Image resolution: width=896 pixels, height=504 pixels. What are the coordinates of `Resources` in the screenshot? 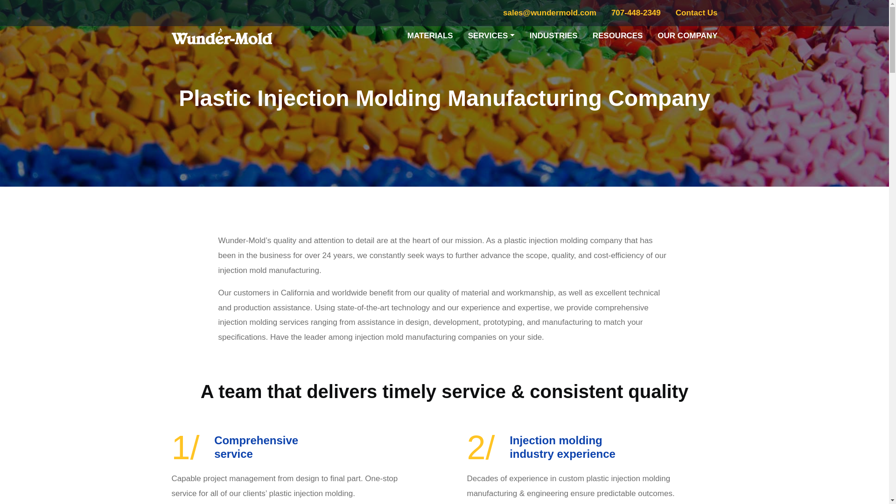 It's located at (617, 35).